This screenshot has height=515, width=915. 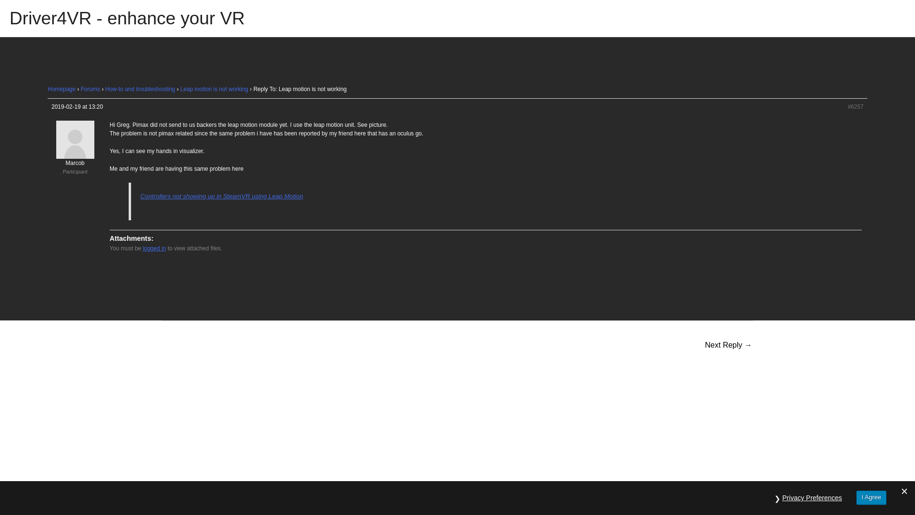 What do you see at coordinates (140, 89) in the screenshot?
I see `How-to and troubleshooting` at bounding box center [140, 89].